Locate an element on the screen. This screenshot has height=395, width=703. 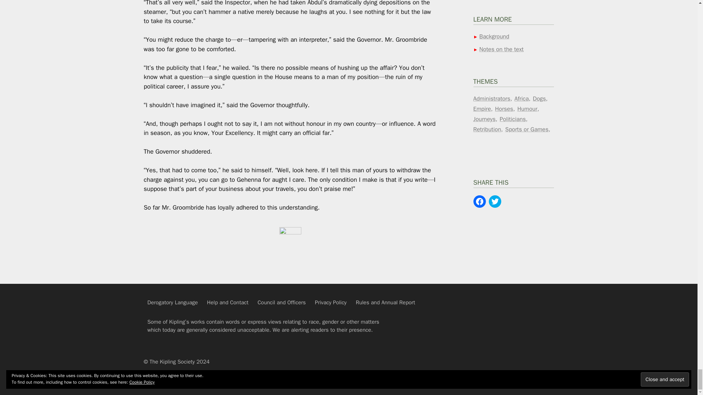
Instagram is located at coordinates (514, 326).